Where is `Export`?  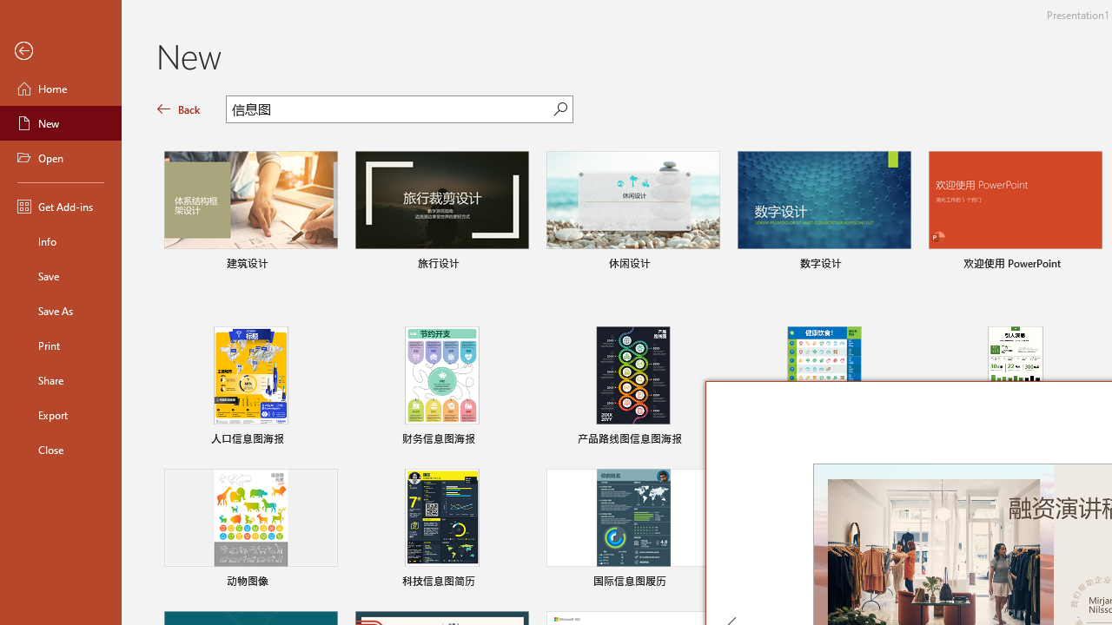 Export is located at coordinates (61, 415).